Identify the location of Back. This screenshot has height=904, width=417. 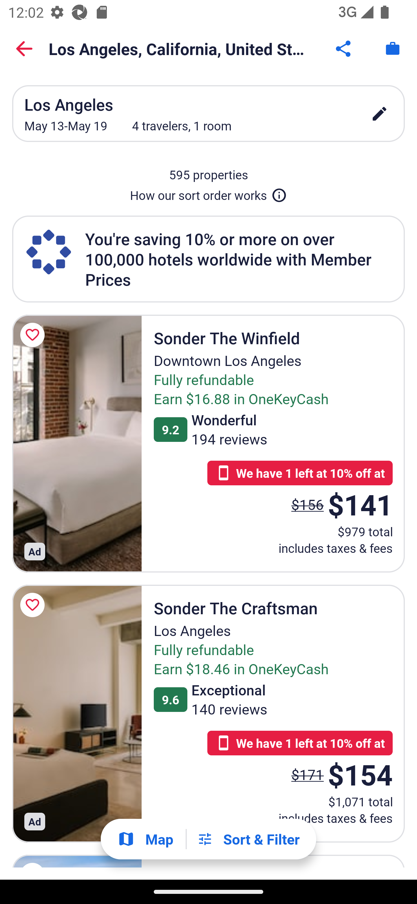
(24, 49).